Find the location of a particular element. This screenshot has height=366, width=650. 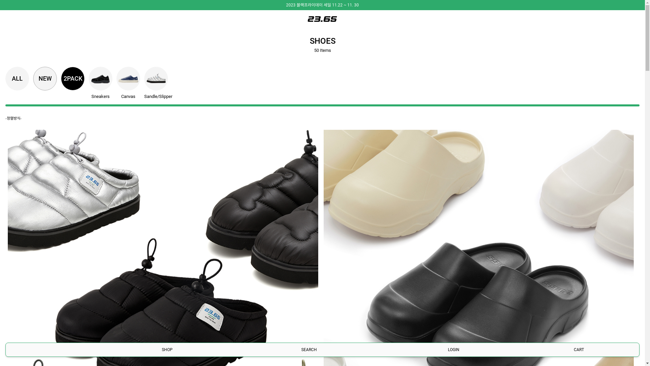

NEW is located at coordinates (45, 79).